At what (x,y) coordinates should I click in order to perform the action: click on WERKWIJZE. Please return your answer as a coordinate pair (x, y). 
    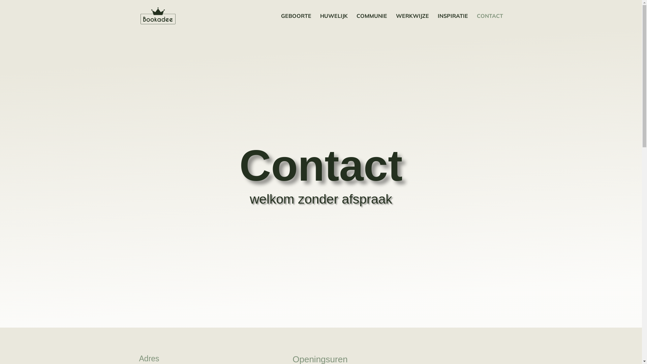
    Looking at the image, I should click on (412, 23).